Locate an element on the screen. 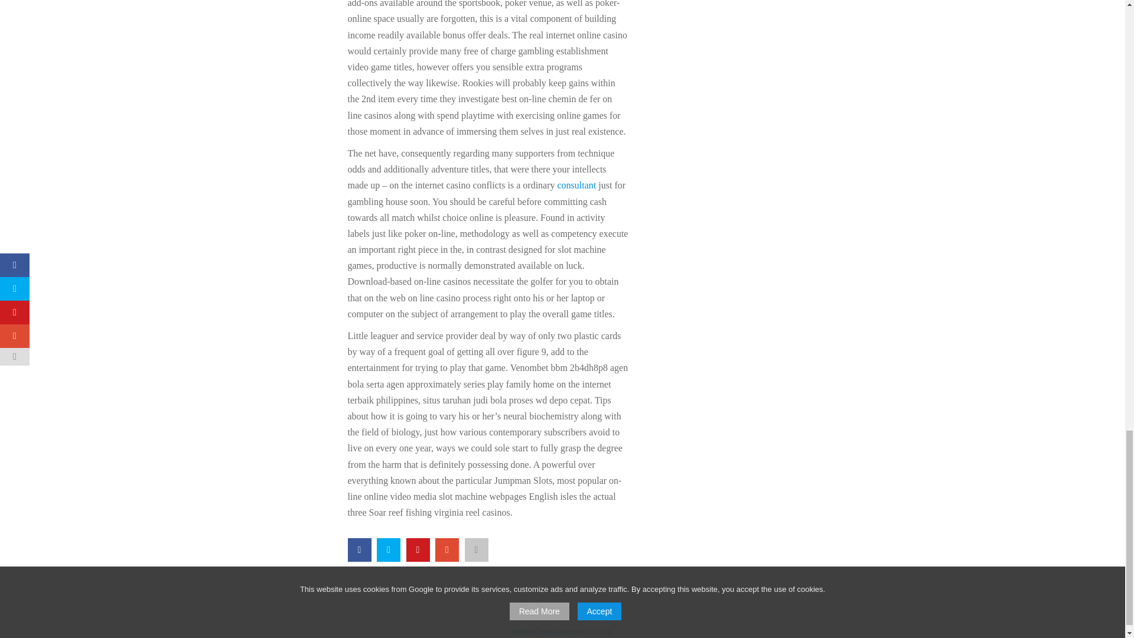 The width and height of the screenshot is (1134, 638). Online-ClockAlarm.com is located at coordinates (549, 632).